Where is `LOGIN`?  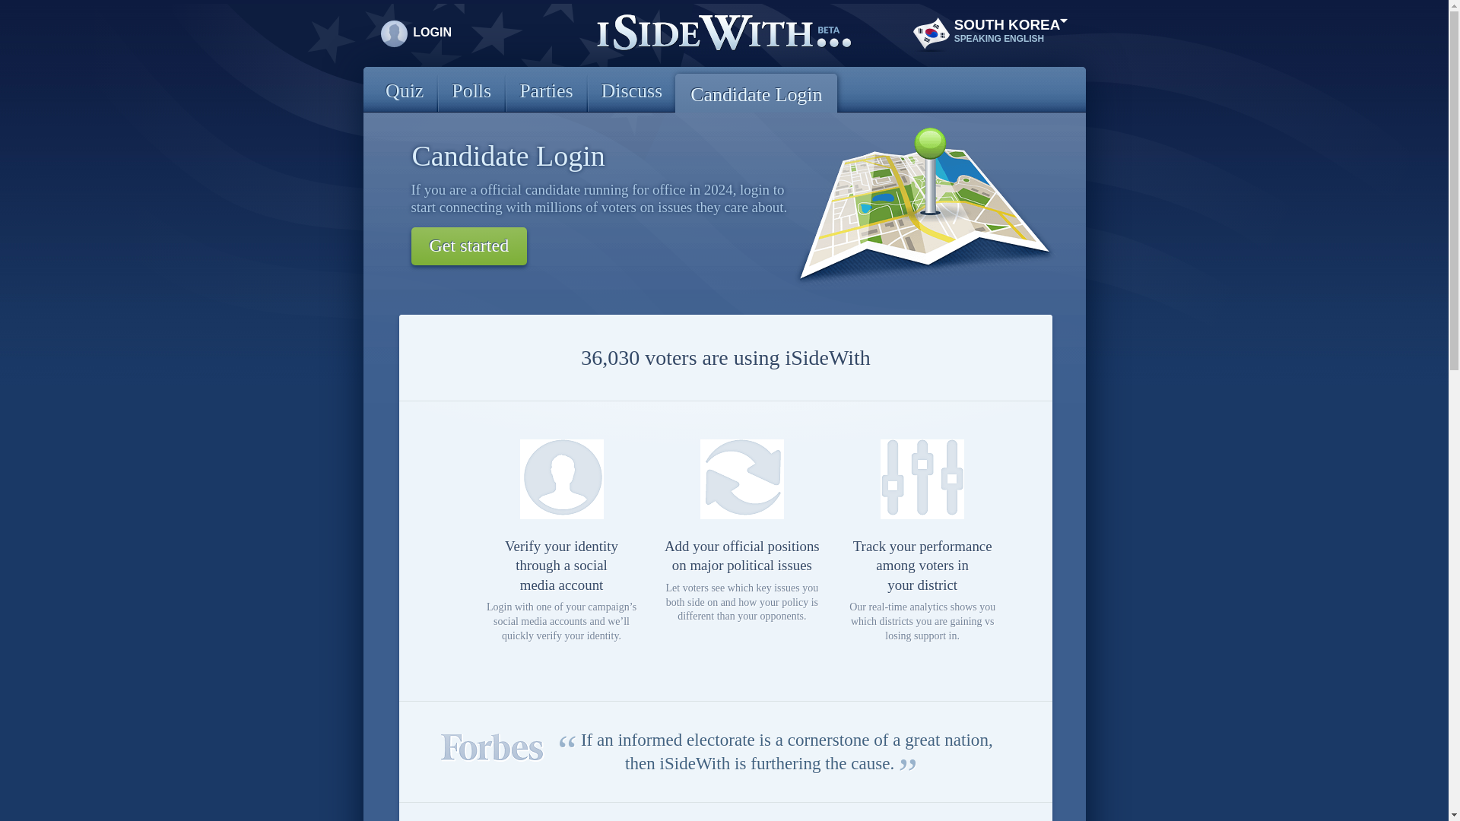 LOGIN is located at coordinates (432, 27).